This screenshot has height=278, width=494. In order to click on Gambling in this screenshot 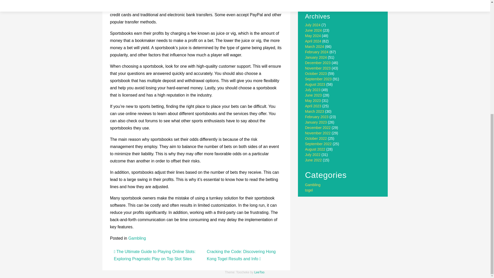, I will do `click(313, 185)`.